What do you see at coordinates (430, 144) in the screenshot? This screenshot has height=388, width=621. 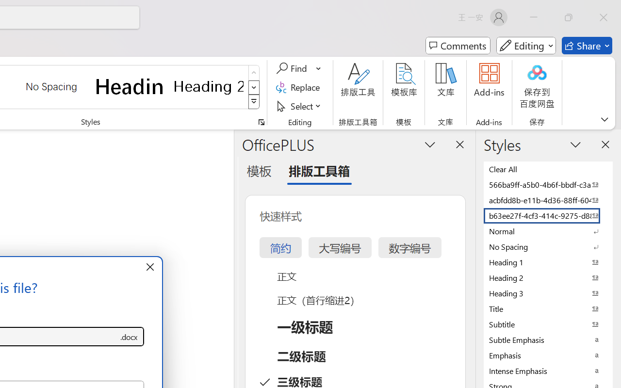 I see `Task Pane Options` at bounding box center [430, 144].